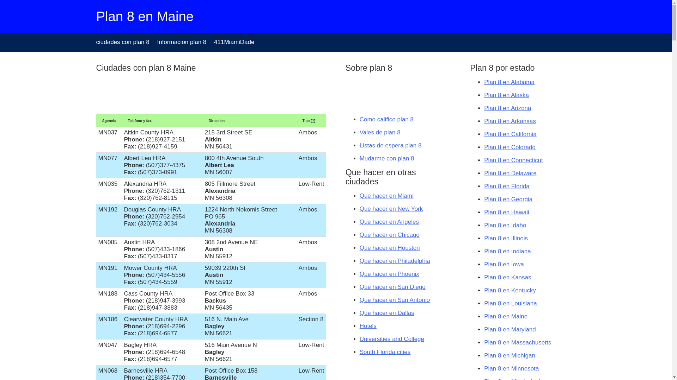 This screenshot has width=677, height=380. What do you see at coordinates (392, 339) in the screenshot?
I see `Universities and College` at bounding box center [392, 339].